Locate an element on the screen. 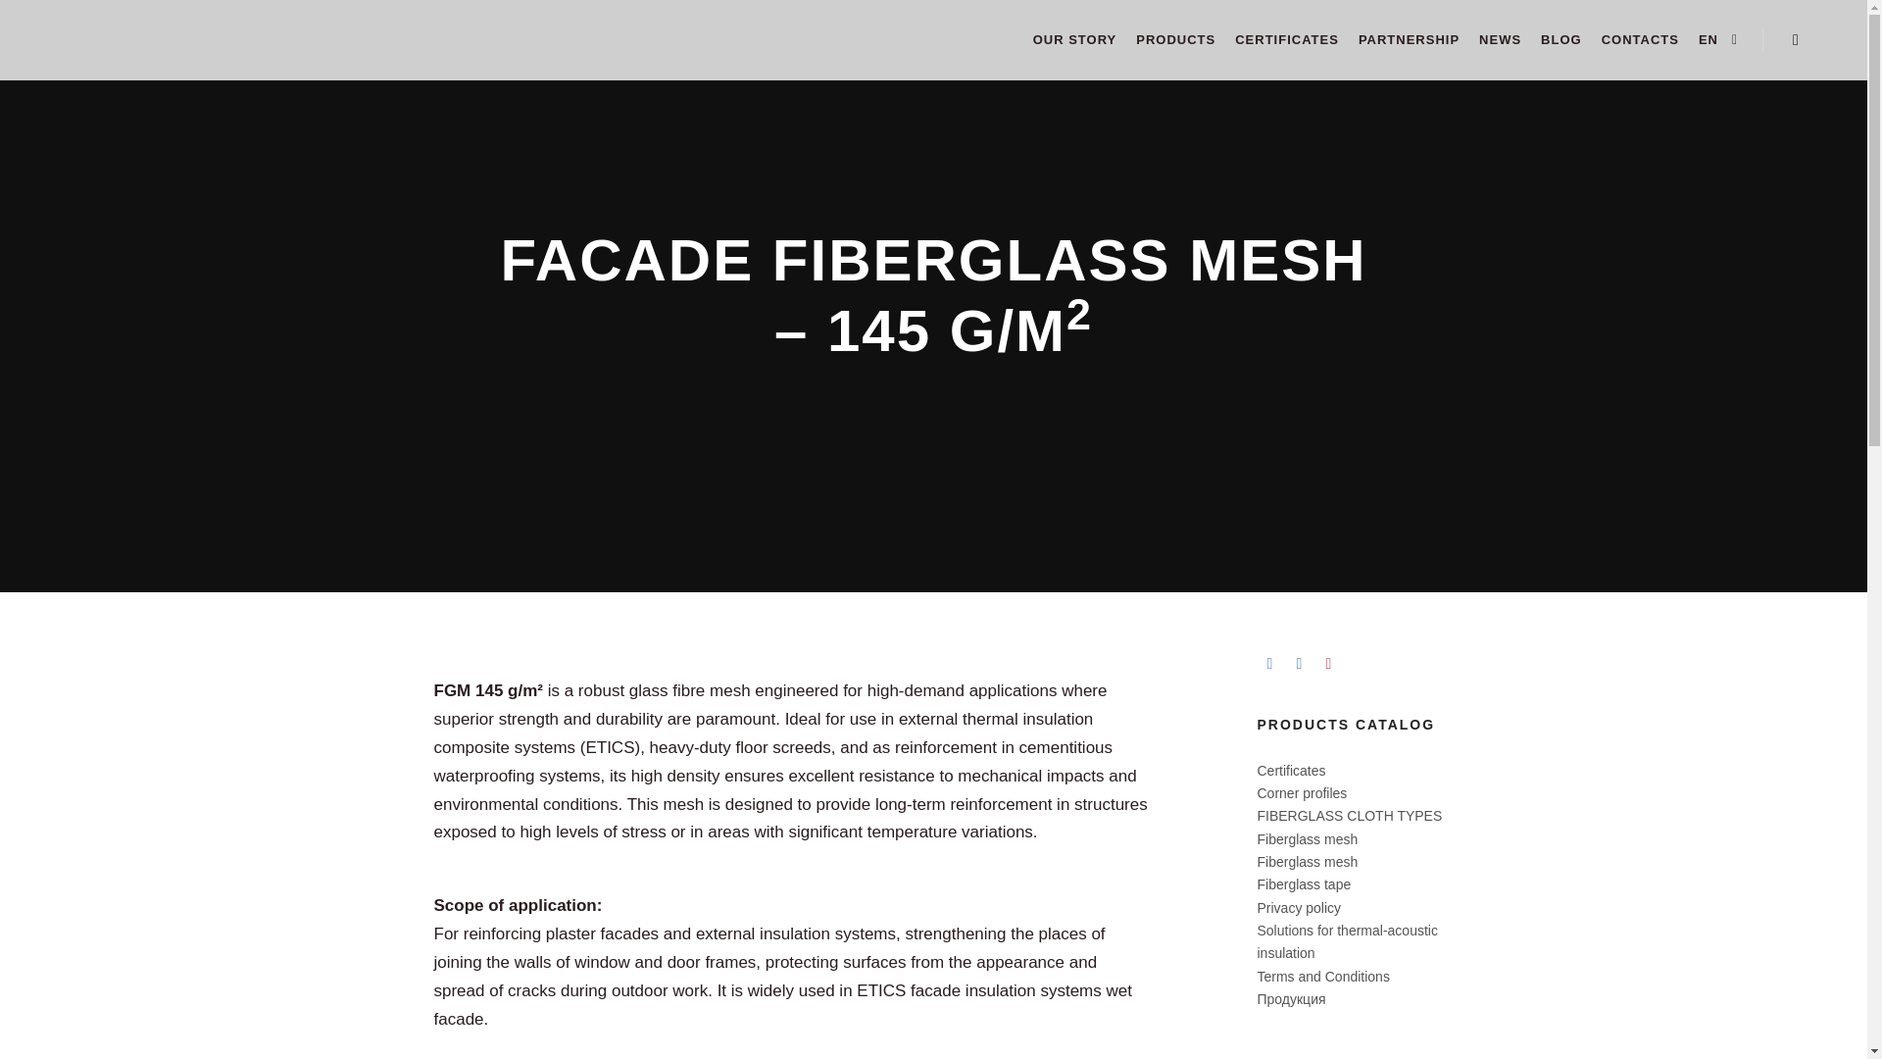  FIBERGLASS CLOTH TYPES is located at coordinates (1349, 816).